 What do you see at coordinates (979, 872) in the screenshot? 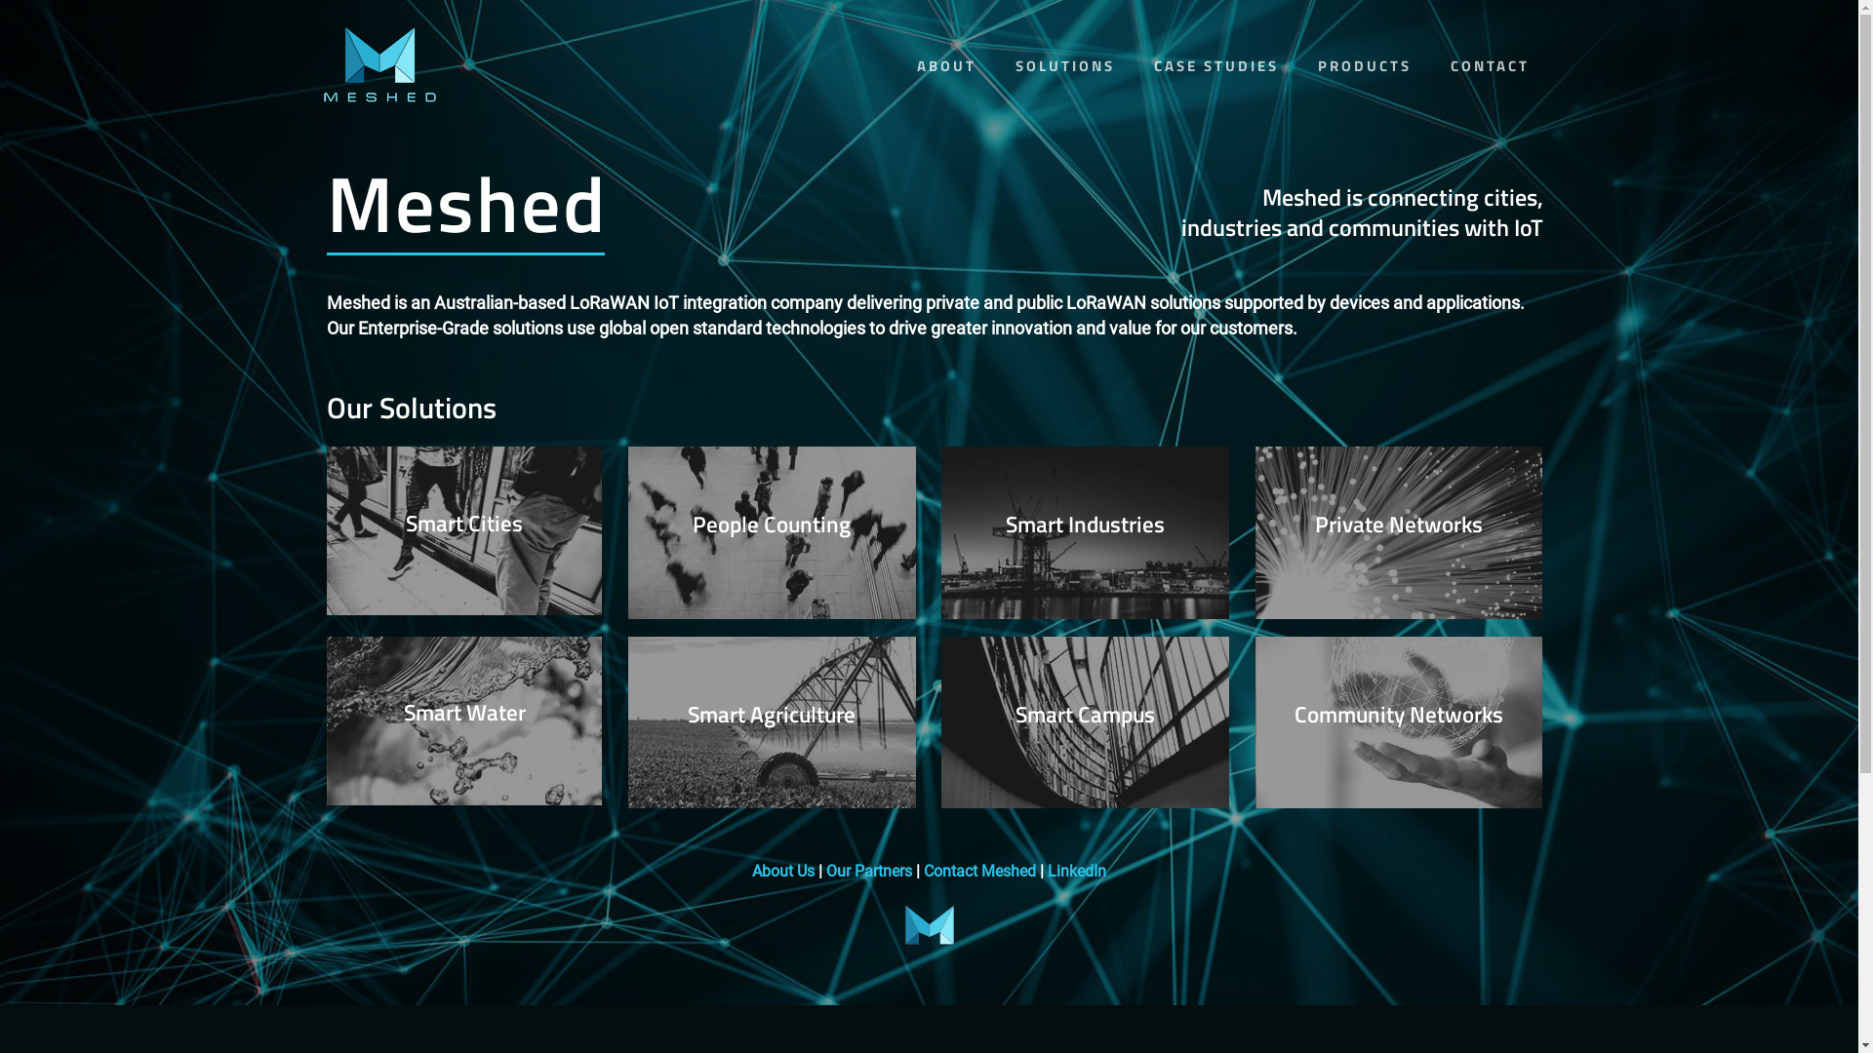
I see `Contact Meshed` at bounding box center [979, 872].